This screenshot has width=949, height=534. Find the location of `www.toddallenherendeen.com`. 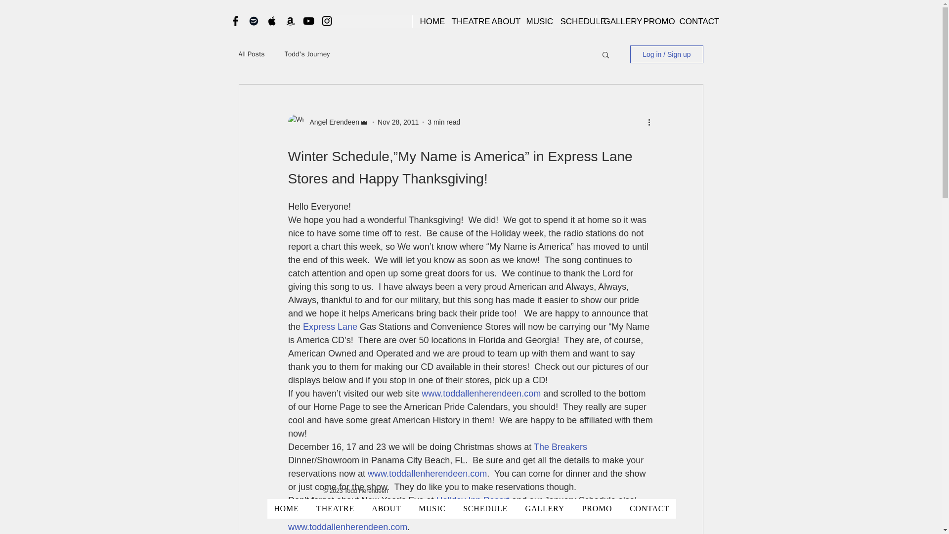

www.toddallenherendeen.com is located at coordinates (481, 394).